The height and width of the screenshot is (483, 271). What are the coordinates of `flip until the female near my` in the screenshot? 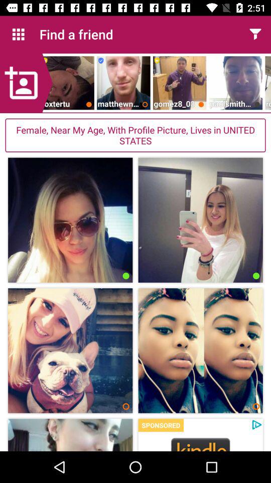 It's located at (135, 135).